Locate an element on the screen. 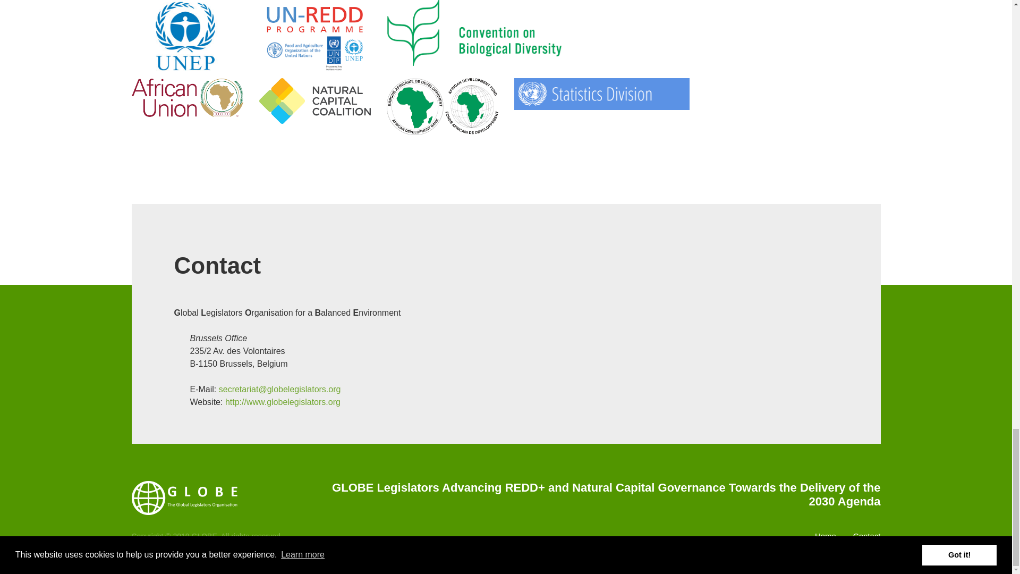  GLOBE is located at coordinates (184, 497).